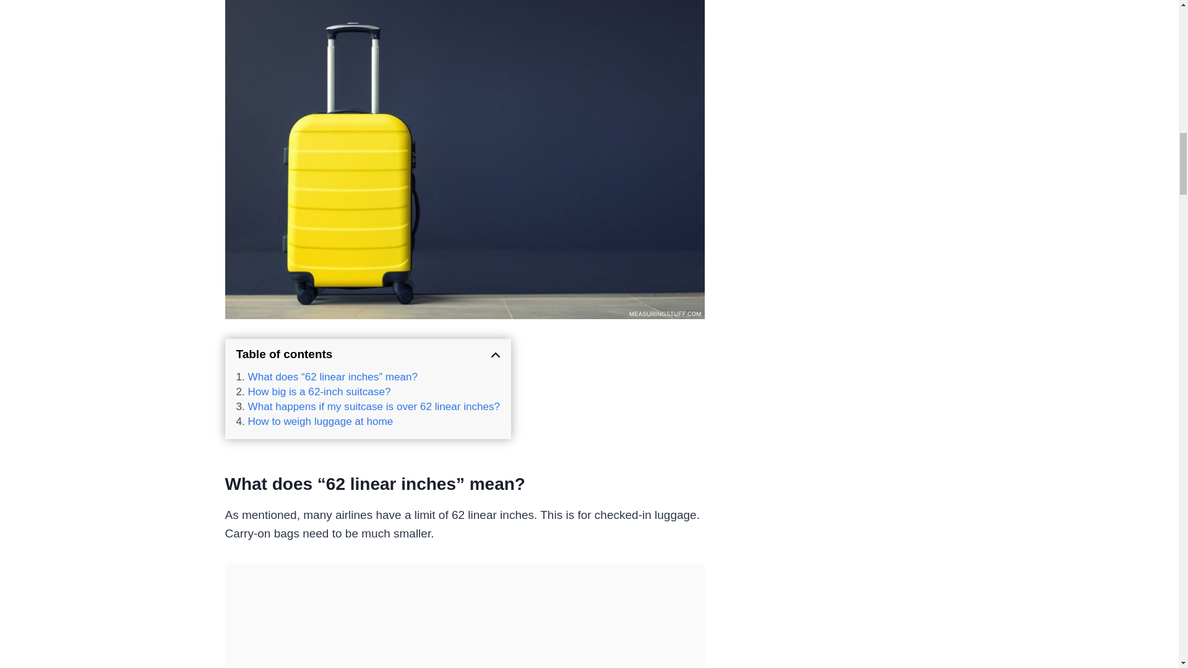 Image resolution: width=1188 pixels, height=668 pixels. What do you see at coordinates (314, 422) in the screenshot?
I see `How to weigh luggage at home` at bounding box center [314, 422].